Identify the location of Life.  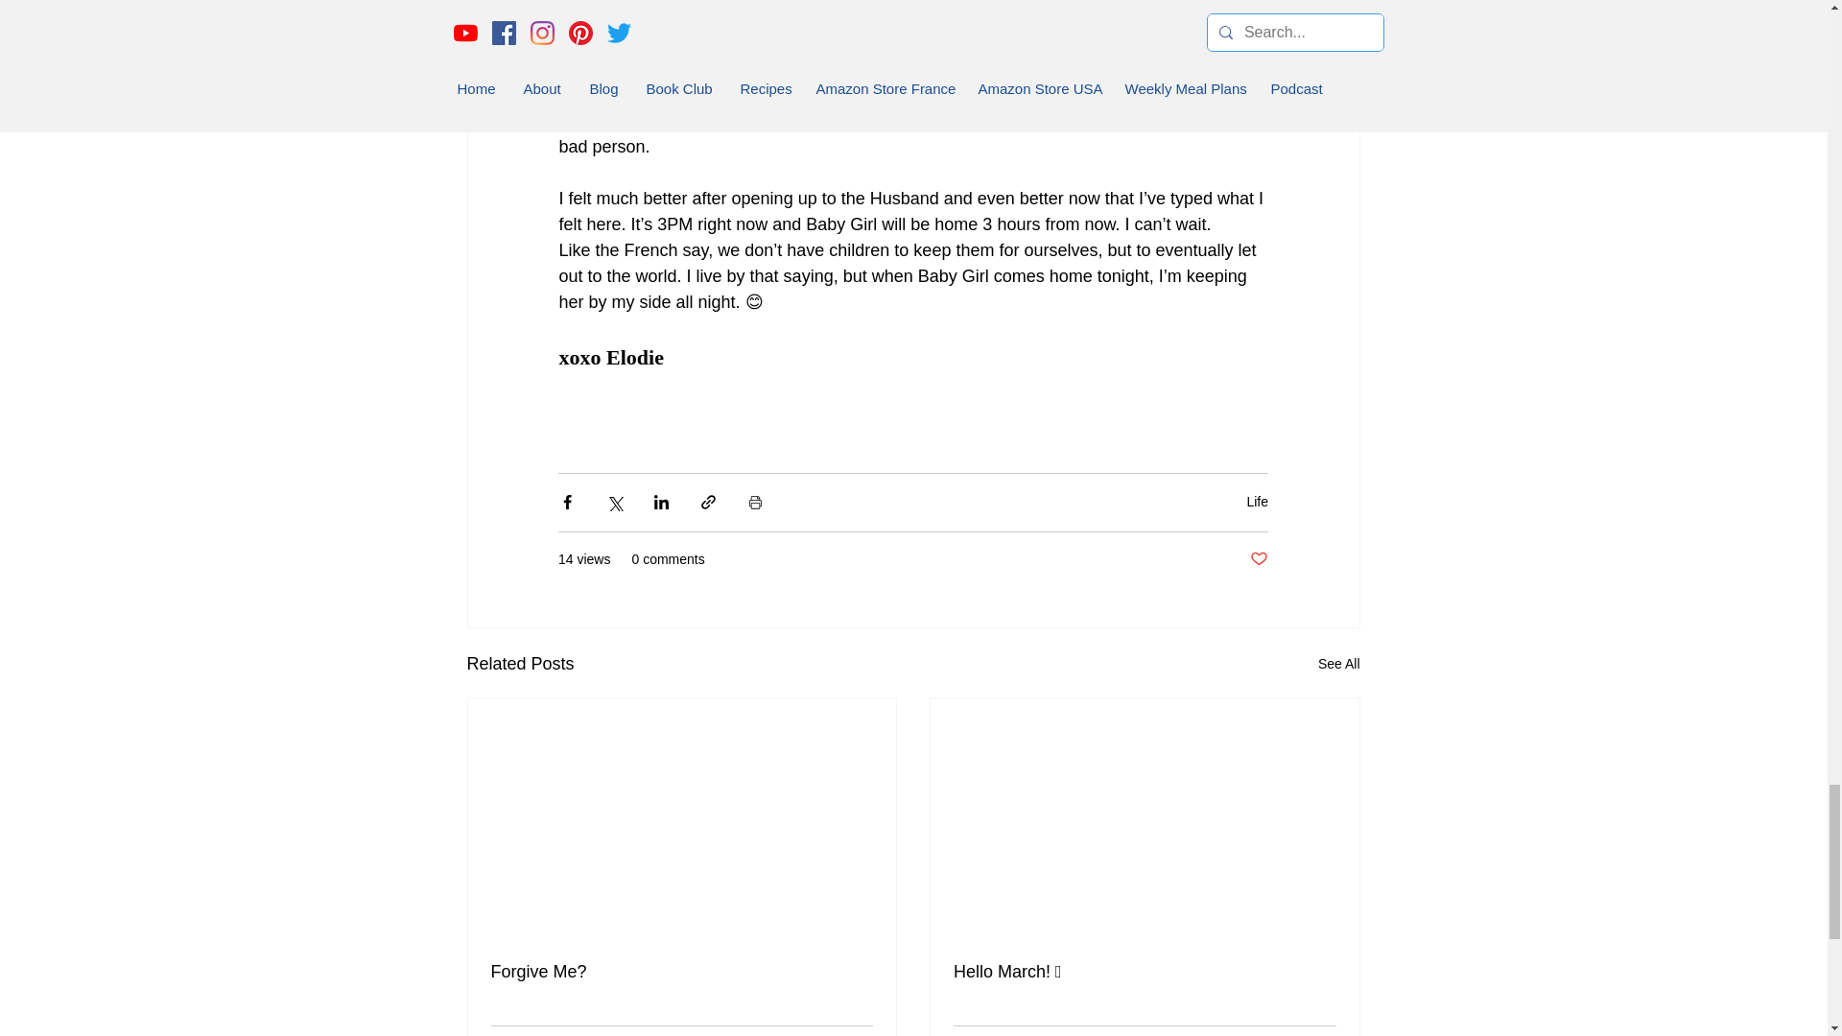
(1257, 502).